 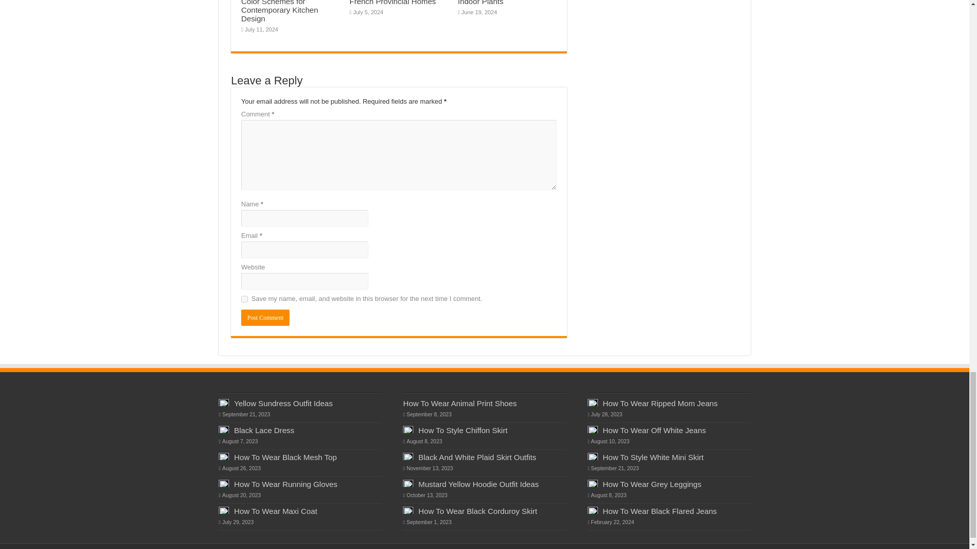 What do you see at coordinates (393, 3) in the screenshot?
I see `French Provincial Homes` at bounding box center [393, 3].